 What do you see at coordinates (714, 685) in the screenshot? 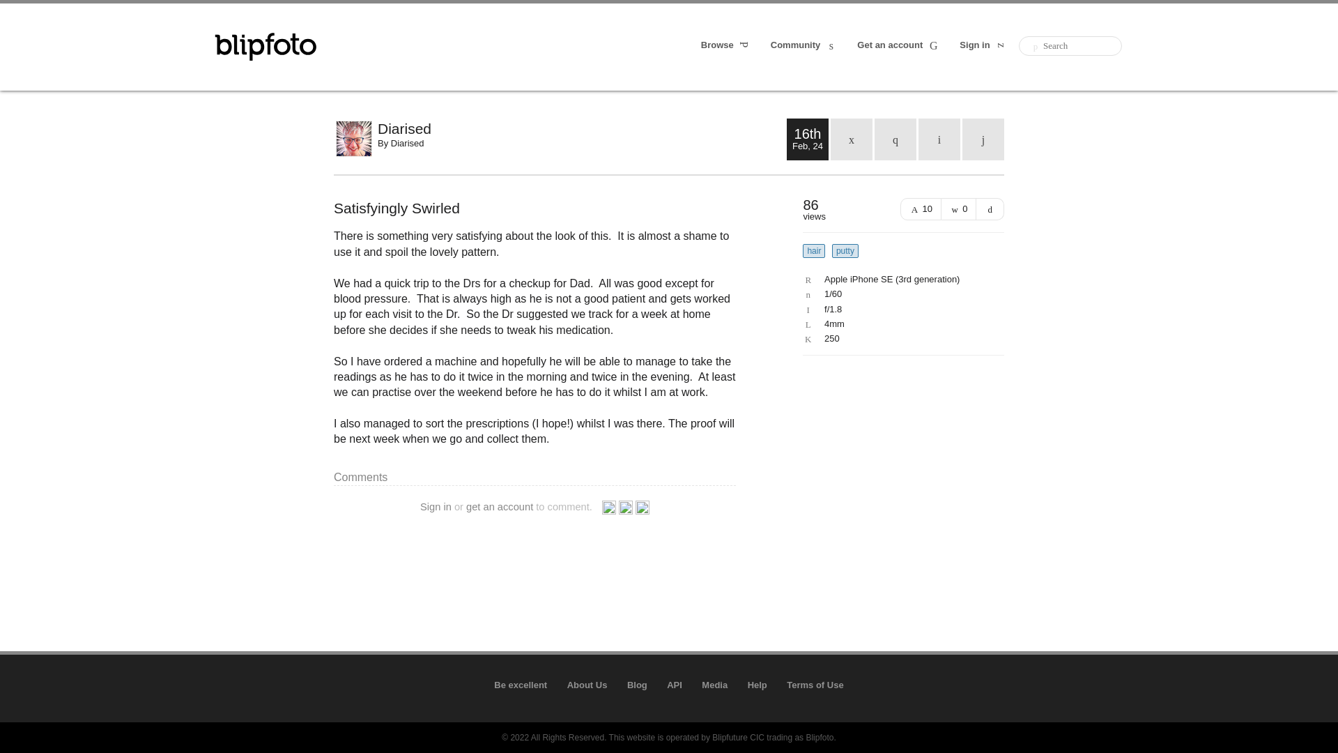
I see `Media` at bounding box center [714, 685].